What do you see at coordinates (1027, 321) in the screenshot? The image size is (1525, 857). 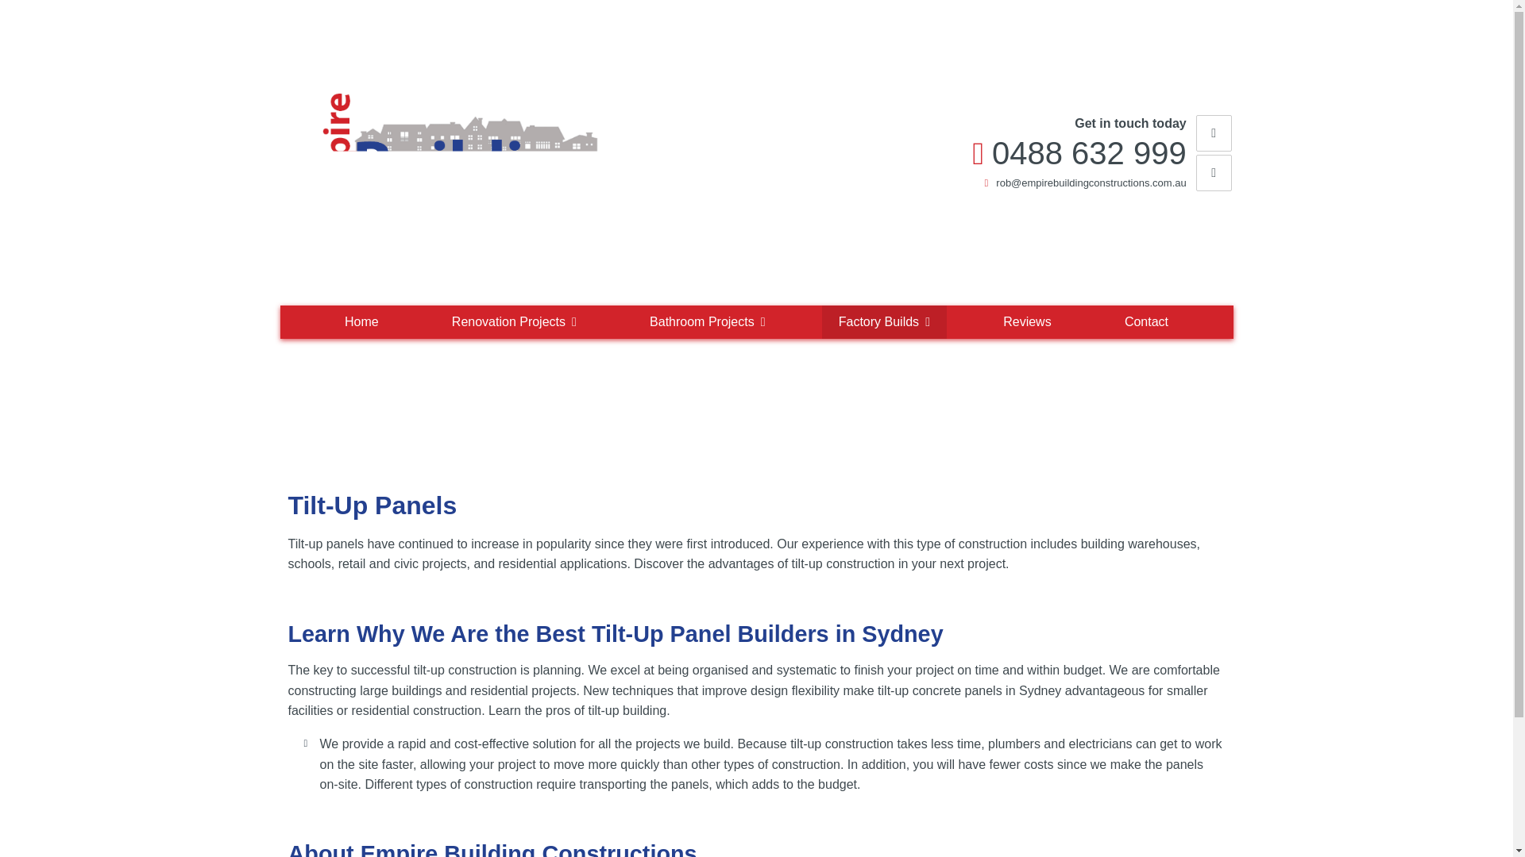 I see `Reviews` at bounding box center [1027, 321].